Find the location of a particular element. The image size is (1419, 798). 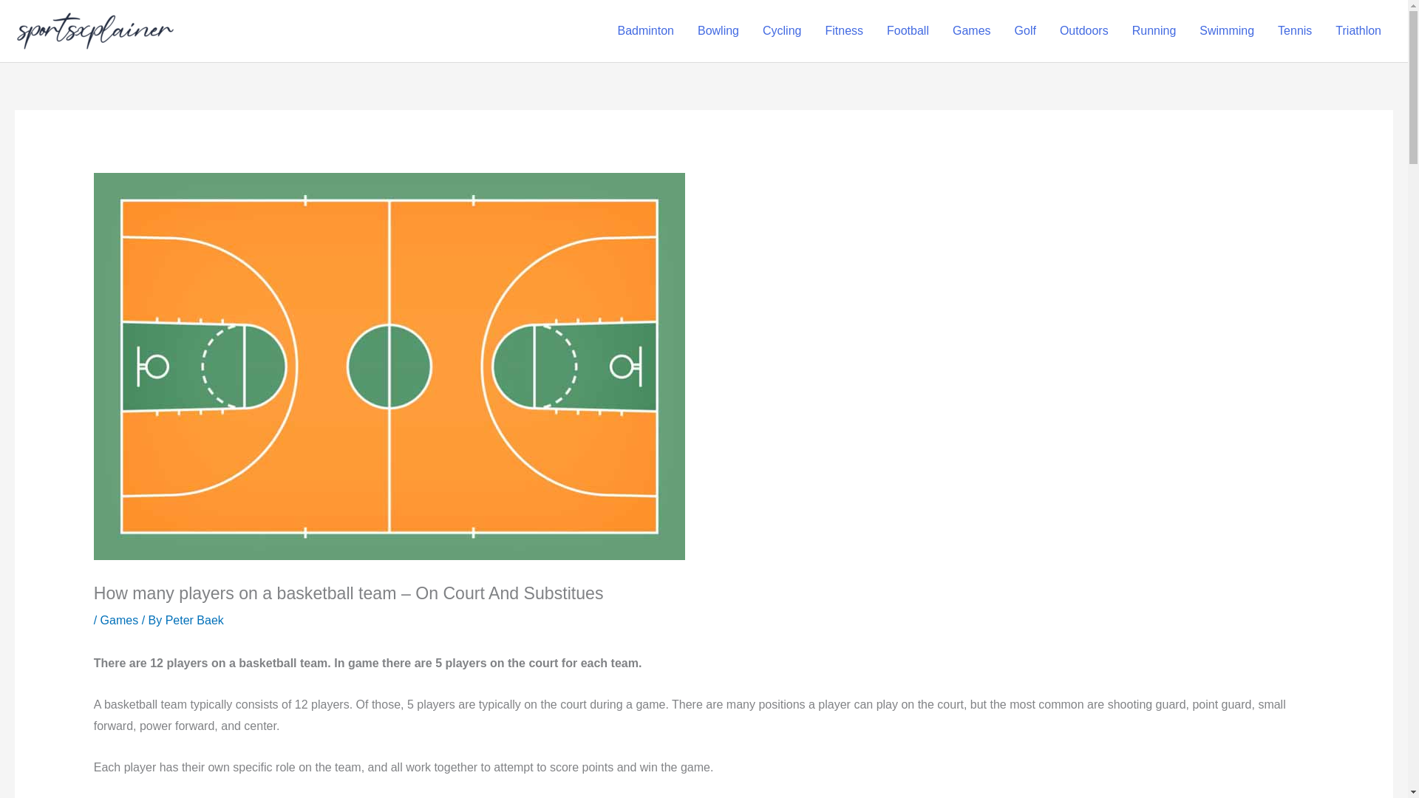

Games is located at coordinates (120, 619).